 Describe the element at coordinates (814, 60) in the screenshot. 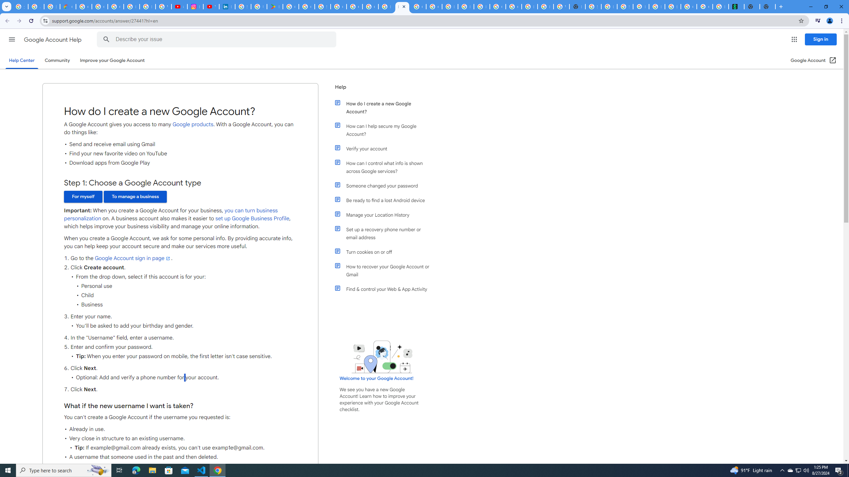

I see `Google Account (Open in a new window)` at that location.